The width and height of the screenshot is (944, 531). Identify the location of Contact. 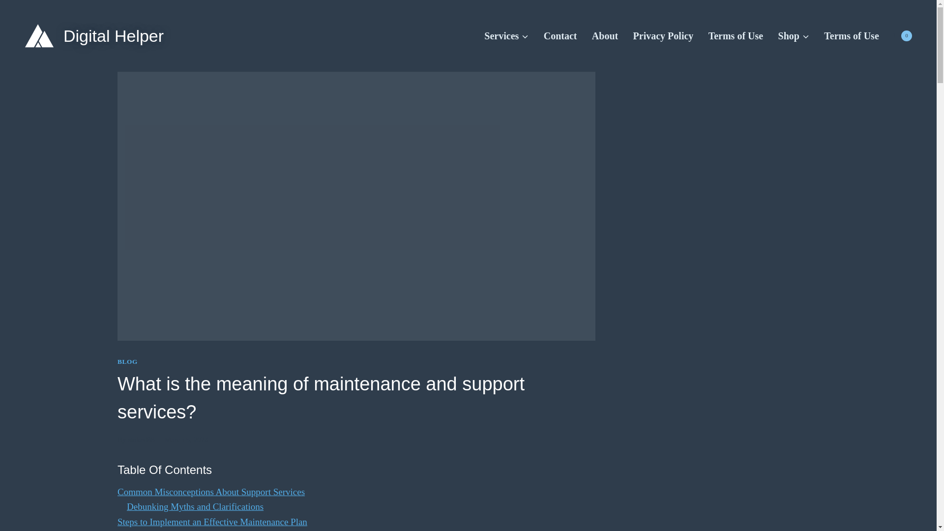
(560, 35).